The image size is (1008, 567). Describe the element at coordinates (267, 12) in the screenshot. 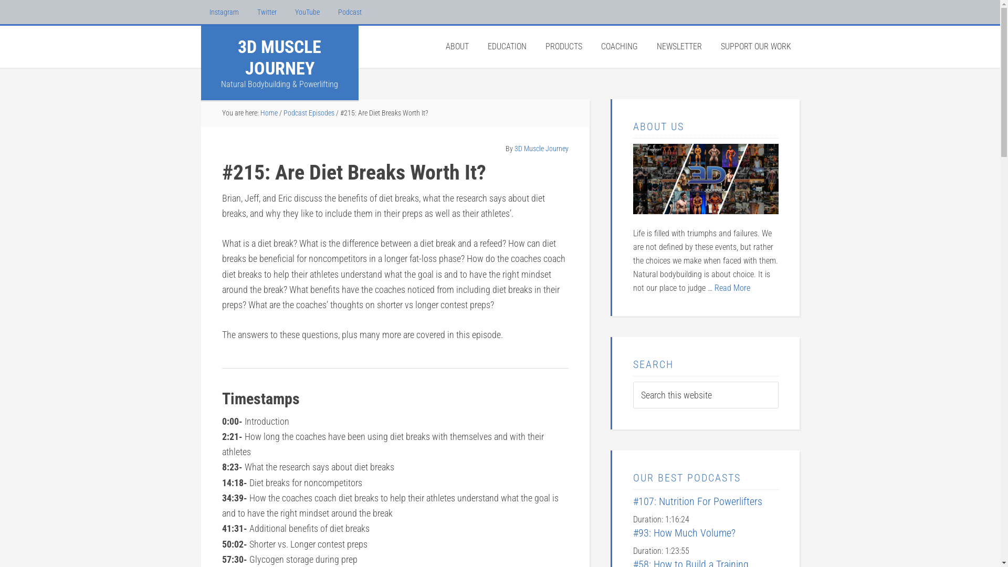

I see `Twitter` at that location.